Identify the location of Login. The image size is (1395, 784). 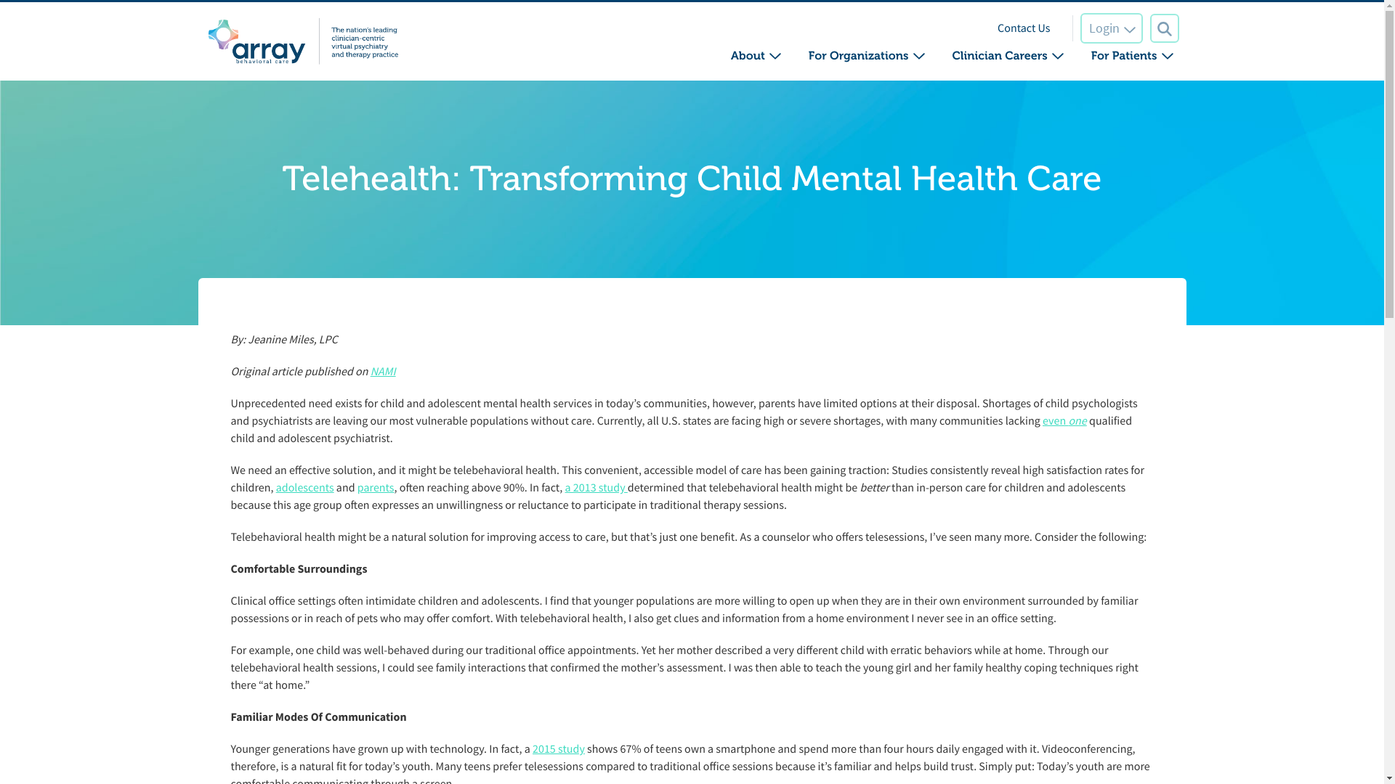
(1111, 28).